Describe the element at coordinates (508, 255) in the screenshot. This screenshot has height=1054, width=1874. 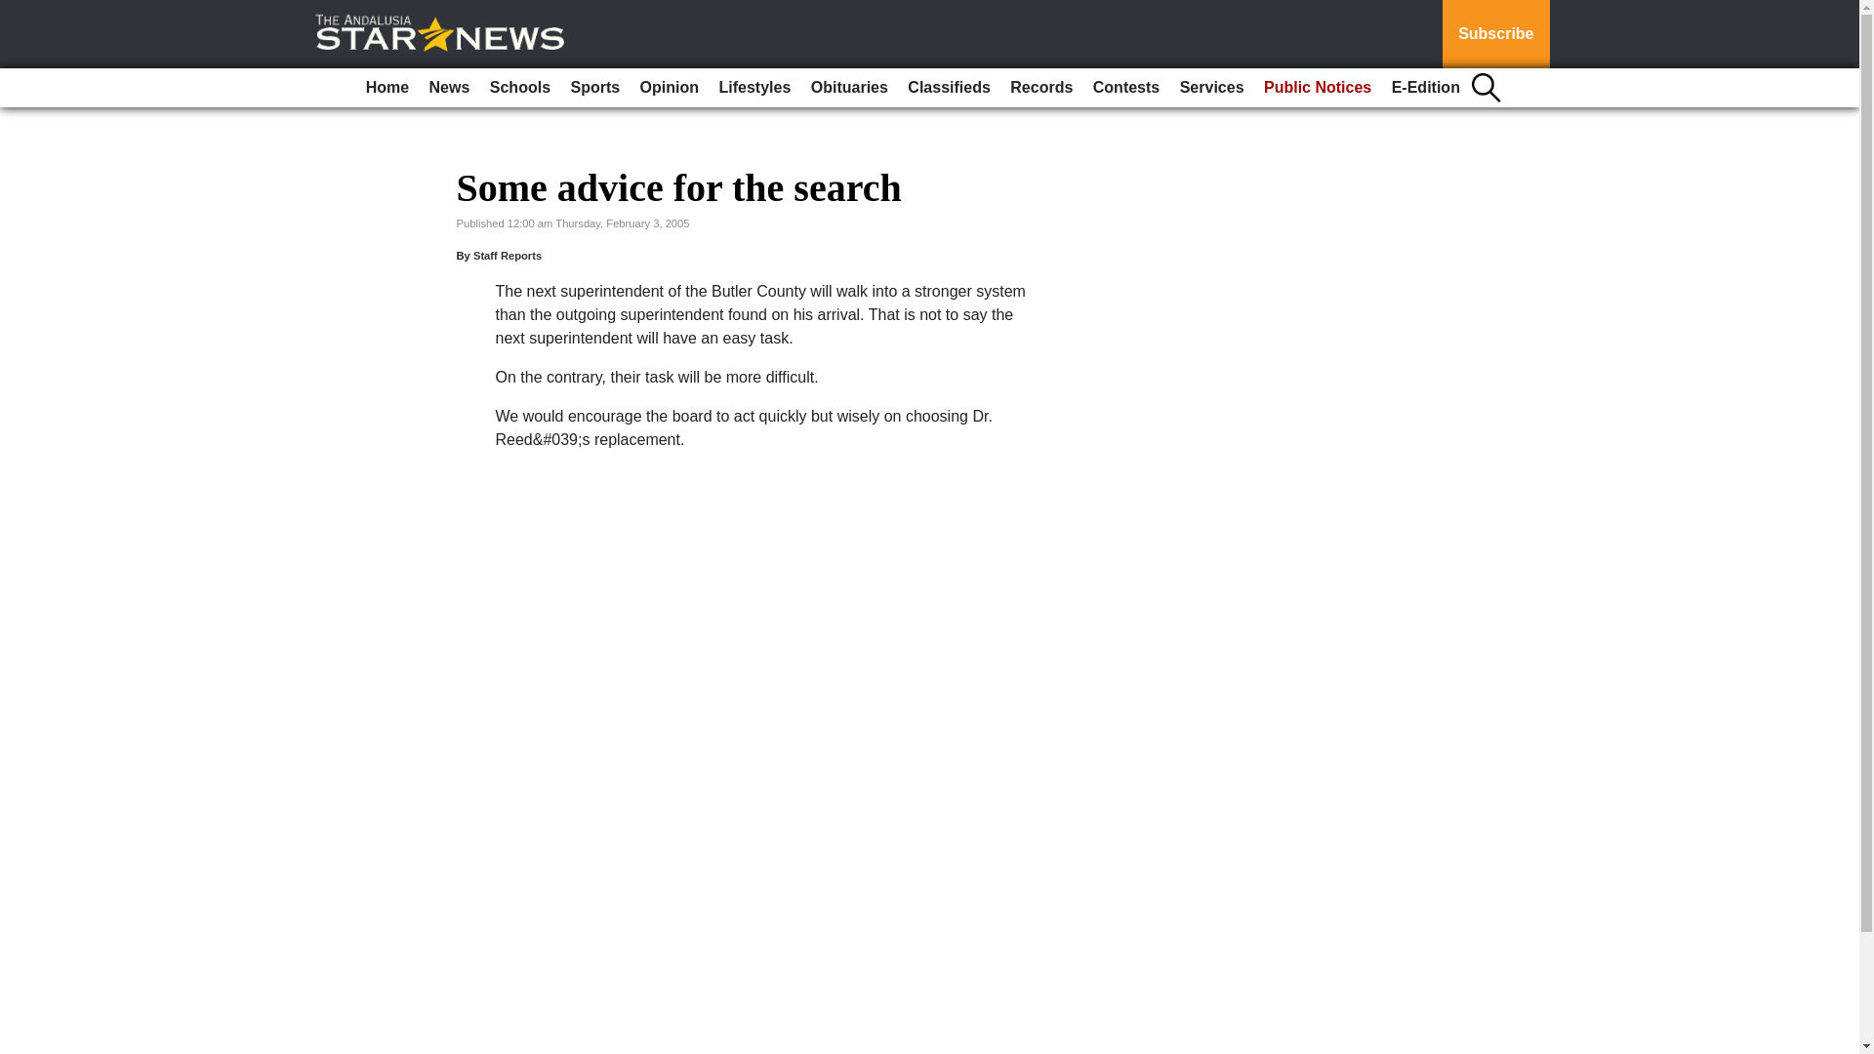
I see `Staff Reports` at that location.